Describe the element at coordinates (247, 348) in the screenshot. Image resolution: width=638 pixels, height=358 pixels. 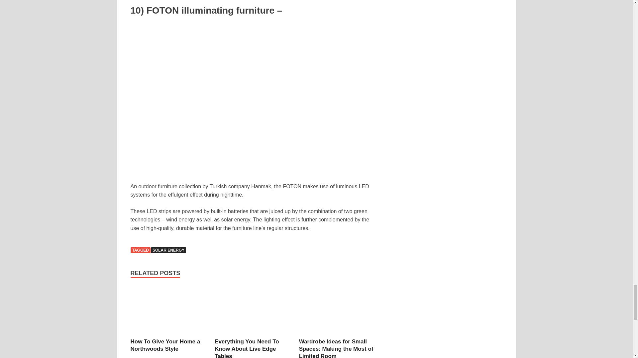
I see `Everything You Need To Know About Live Edge Tables` at that location.